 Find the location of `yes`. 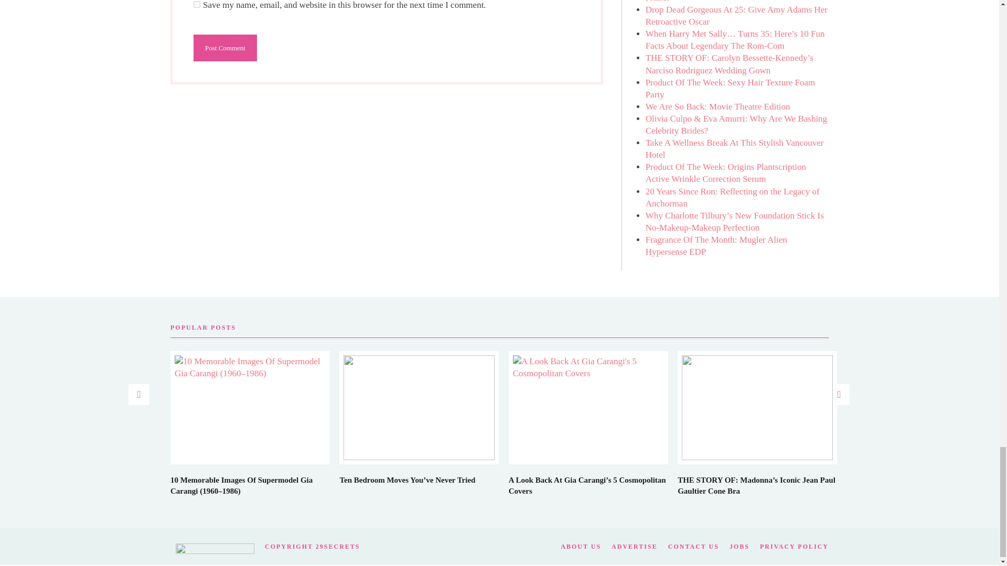

yes is located at coordinates (197, 4).